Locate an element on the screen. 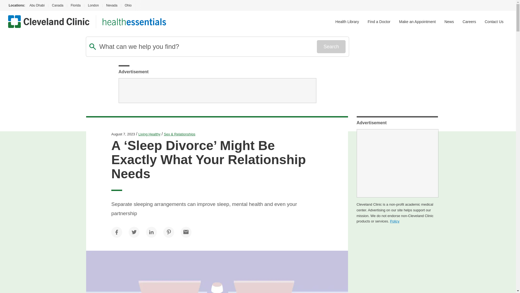 This screenshot has width=520, height=293. Careers is located at coordinates (469, 22).